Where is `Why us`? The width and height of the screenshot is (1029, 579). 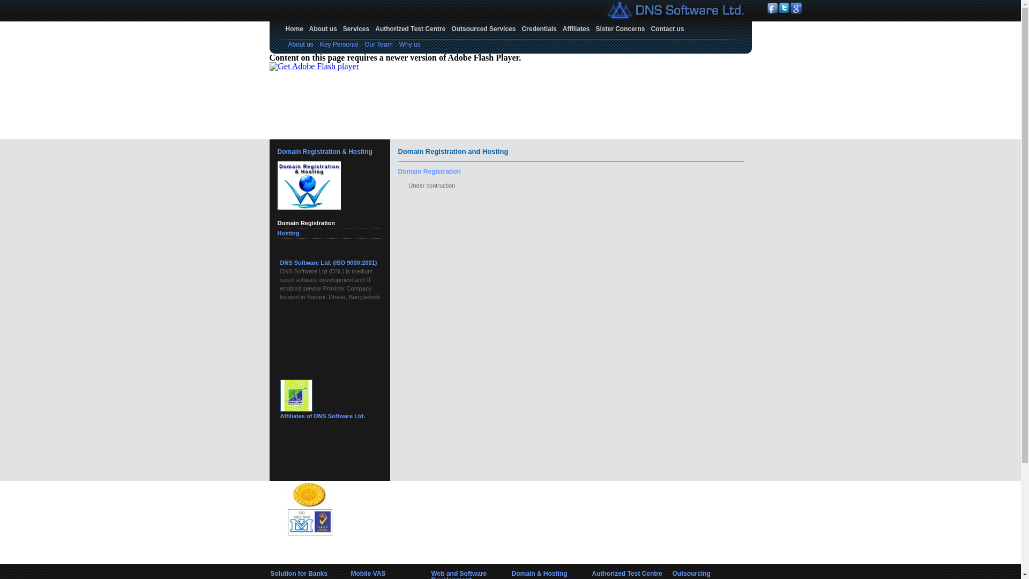
Why us is located at coordinates (410, 44).